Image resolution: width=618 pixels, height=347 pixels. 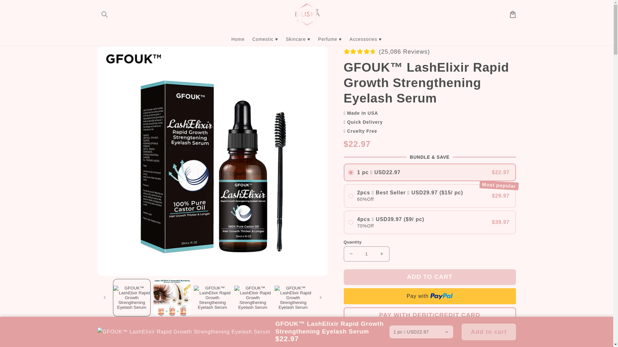 I want to click on Skip to product information, so click(x=117, y=54).